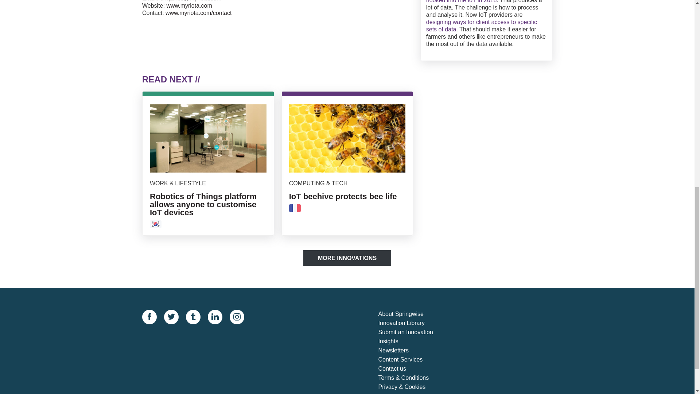  I want to click on designing ways for client access to specific sets of data, so click(481, 26).